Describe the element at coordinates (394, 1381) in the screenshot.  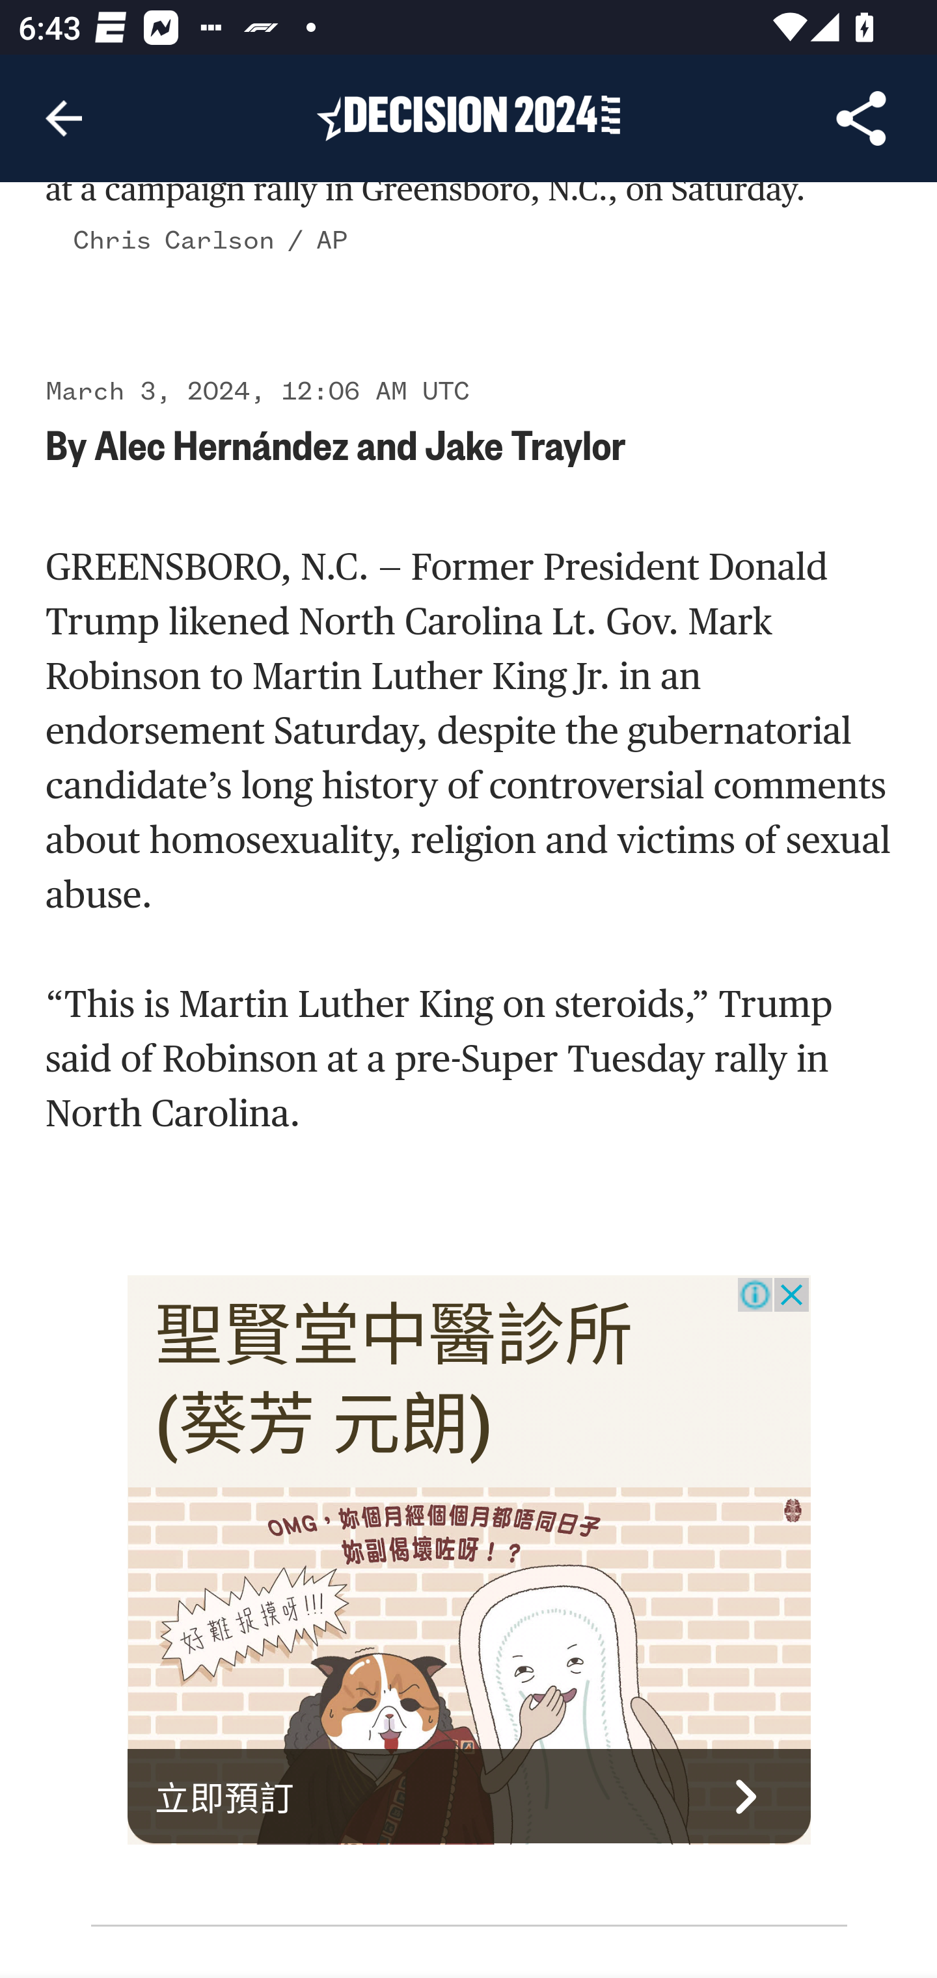
I see `聖賢堂中醫診所 (葵芳 元朗) 聖賢堂中醫診所 (葵芳 元朗)` at that location.